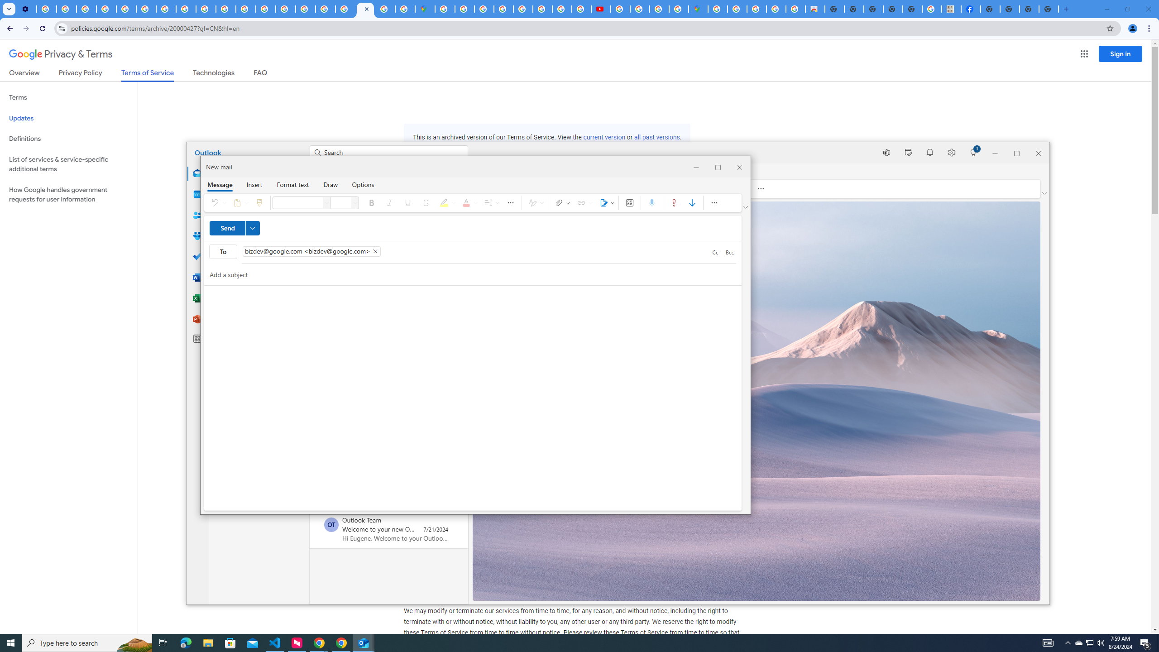  What do you see at coordinates (340, 203) in the screenshot?
I see `Font size` at bounding box center [340, 203].